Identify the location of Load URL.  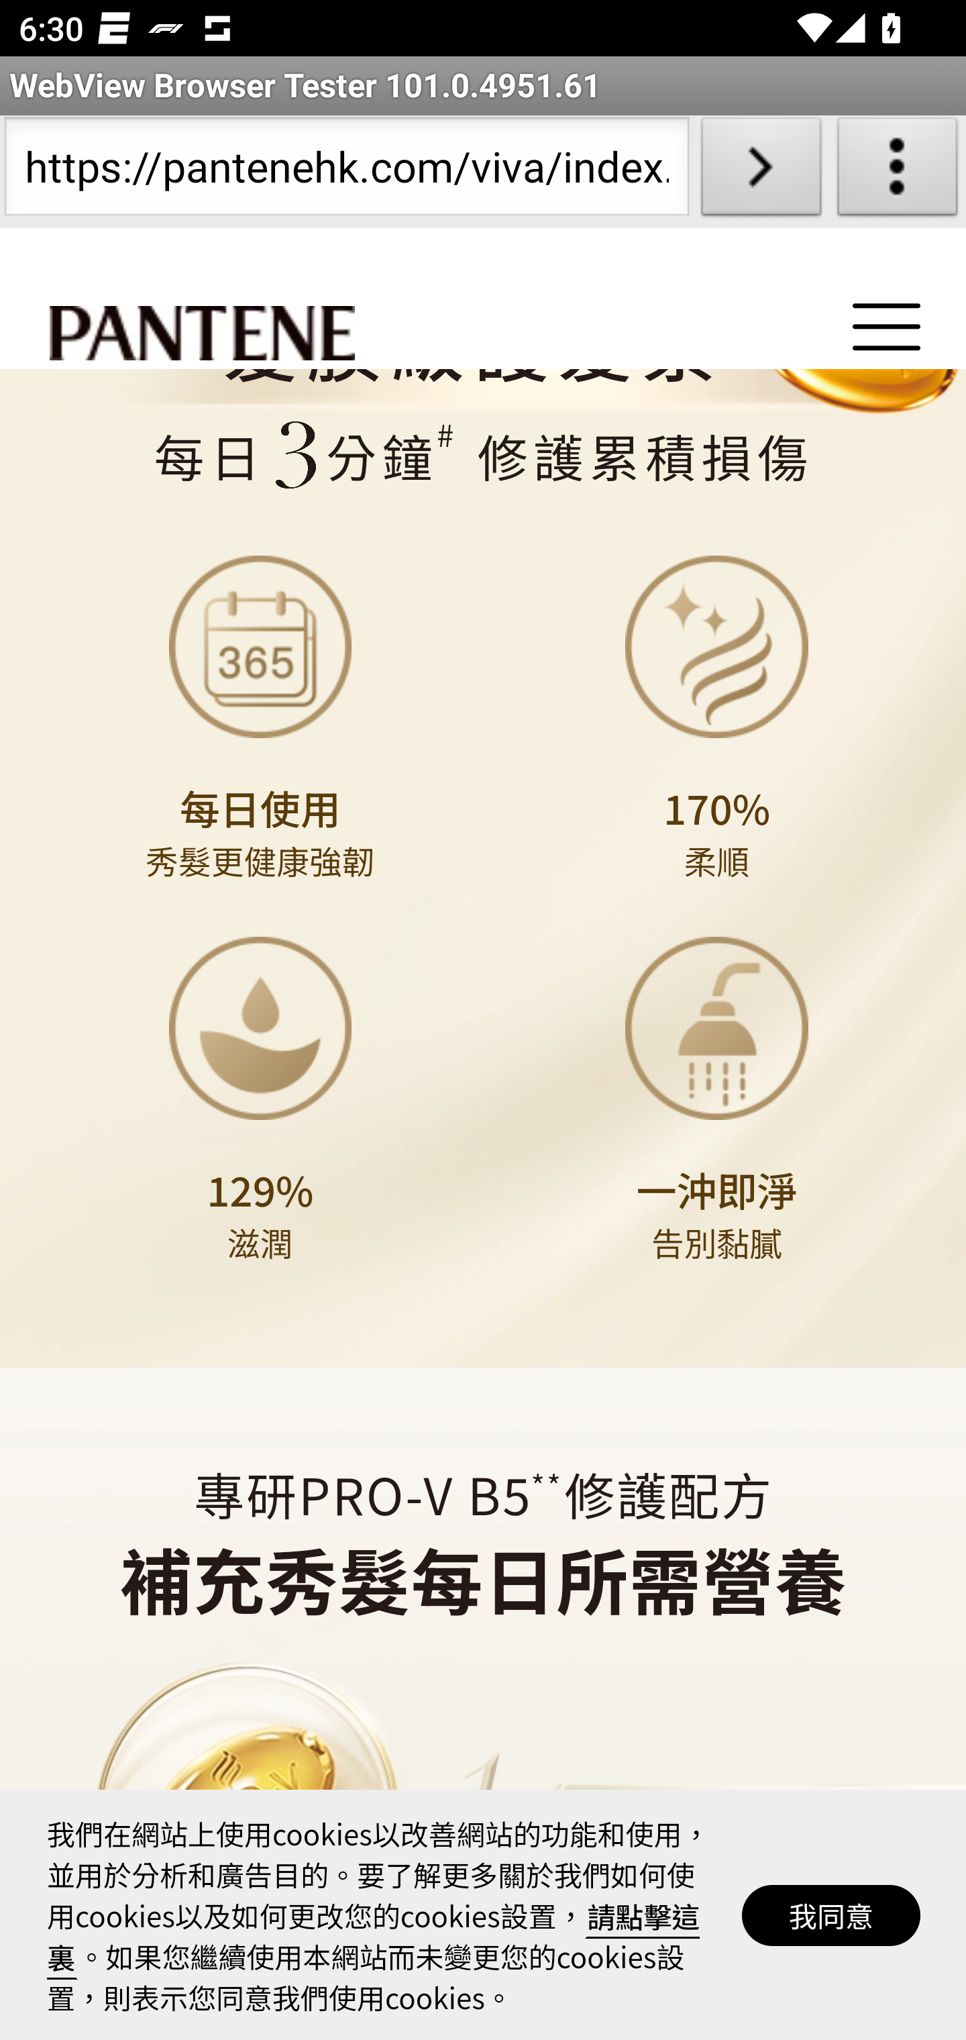
(761, 172).